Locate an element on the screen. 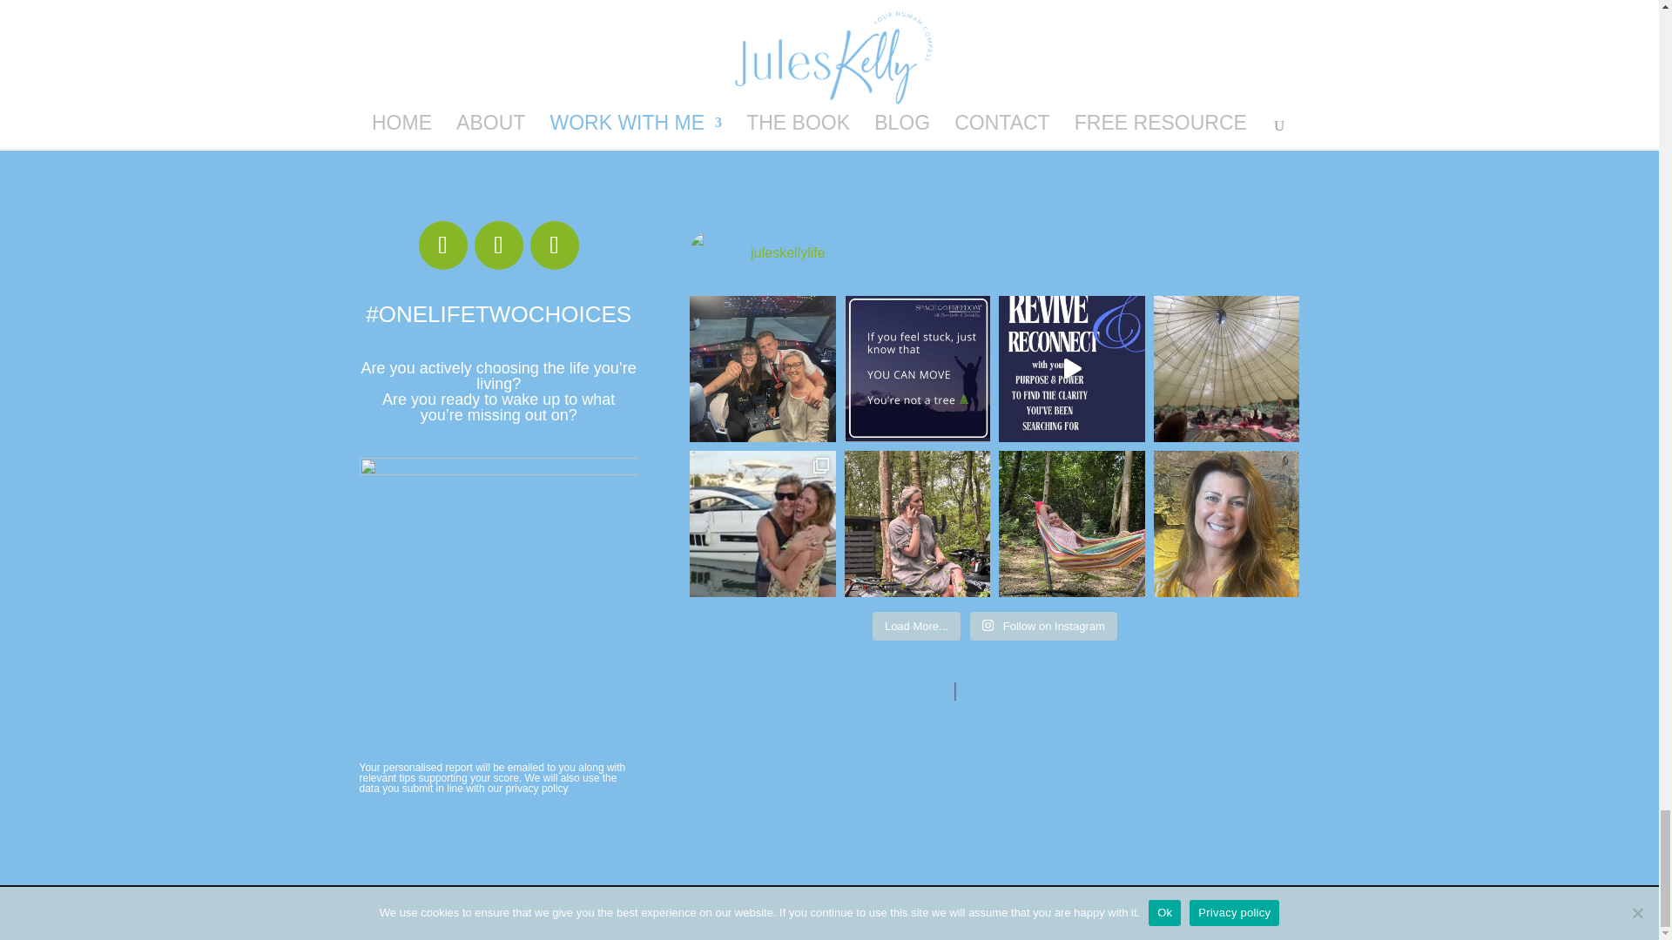 The height and width of the screenshot is (940, 1672). Follow on LinkedIn is located at coordinates (554, 245).